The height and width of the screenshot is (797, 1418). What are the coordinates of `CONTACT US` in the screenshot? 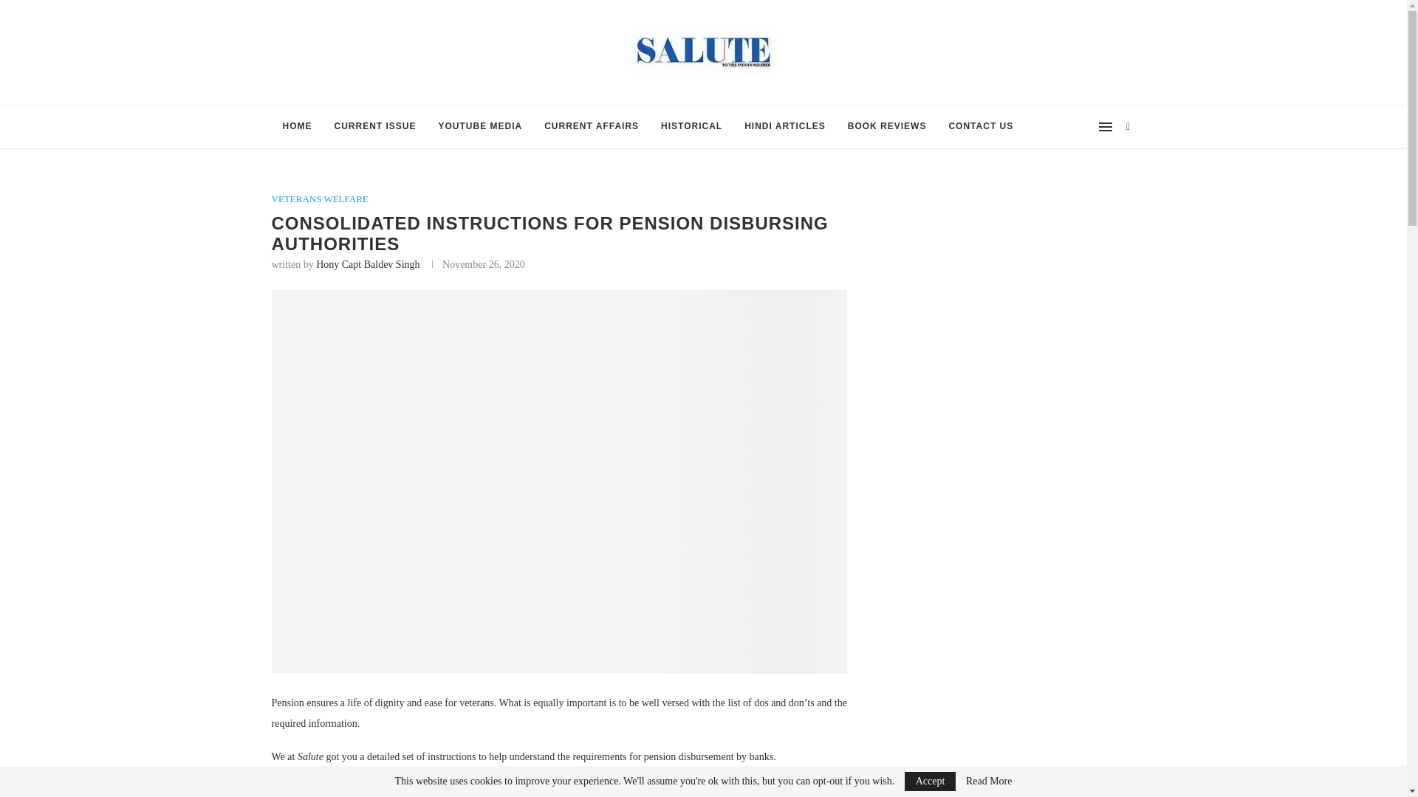 It's located at (981, 126).